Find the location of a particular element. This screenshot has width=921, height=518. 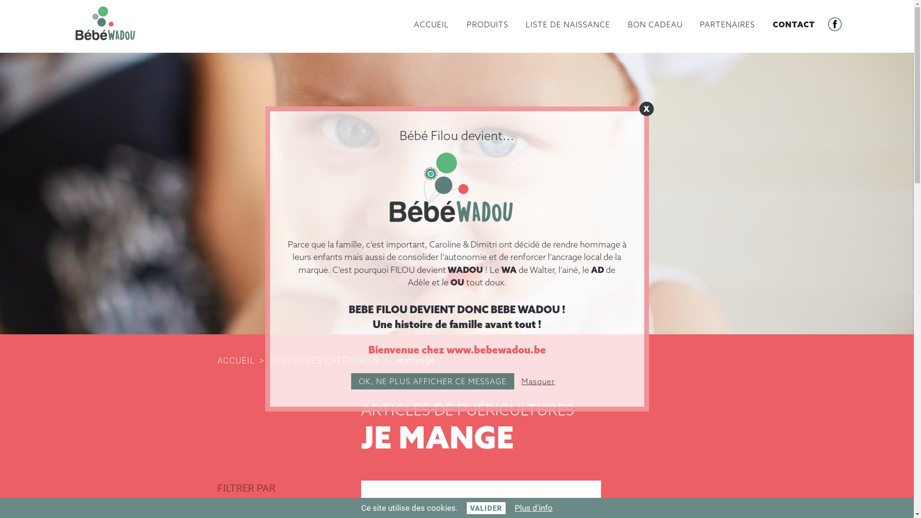

X is located at coordinates (646, 109).